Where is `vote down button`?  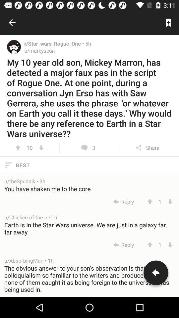
vote down button is located at coordinates (170, 201).